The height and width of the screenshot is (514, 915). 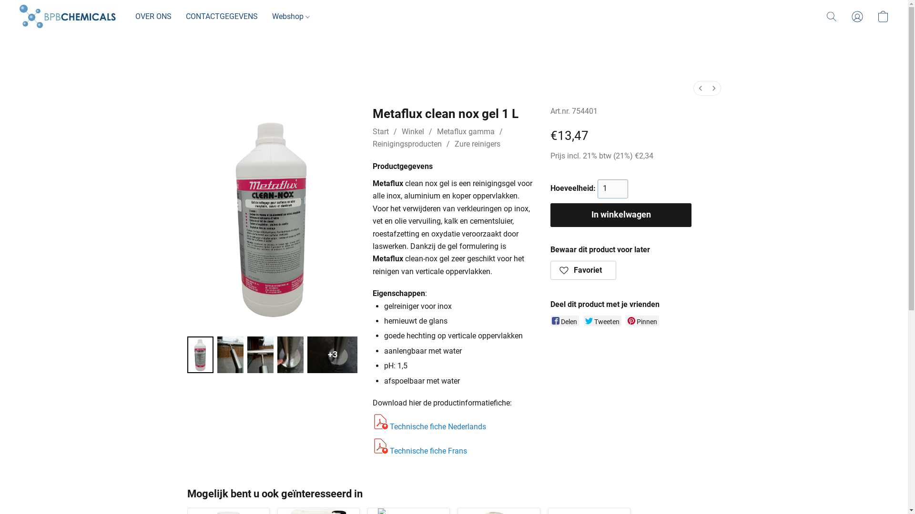 What do you see at coordinates (883, 17) in the screenshot?
I see `Ga naar winkelwagen` at bounding box center [883, 17].